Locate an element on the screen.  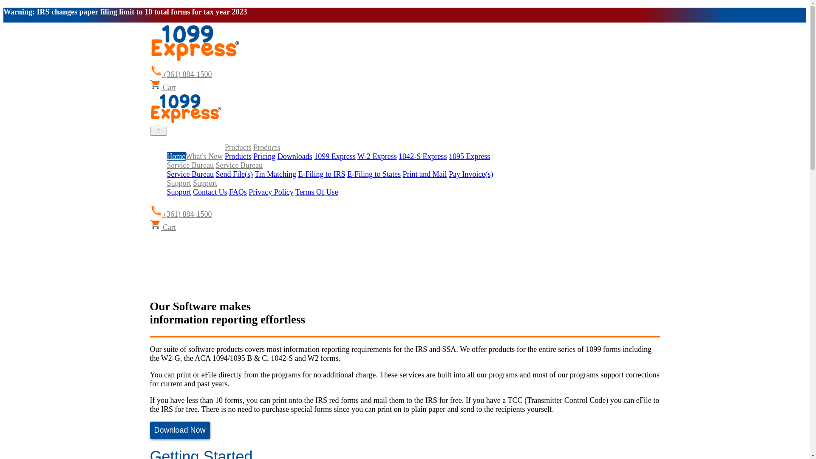
Print and Mail is located at coordinates (425, 174).